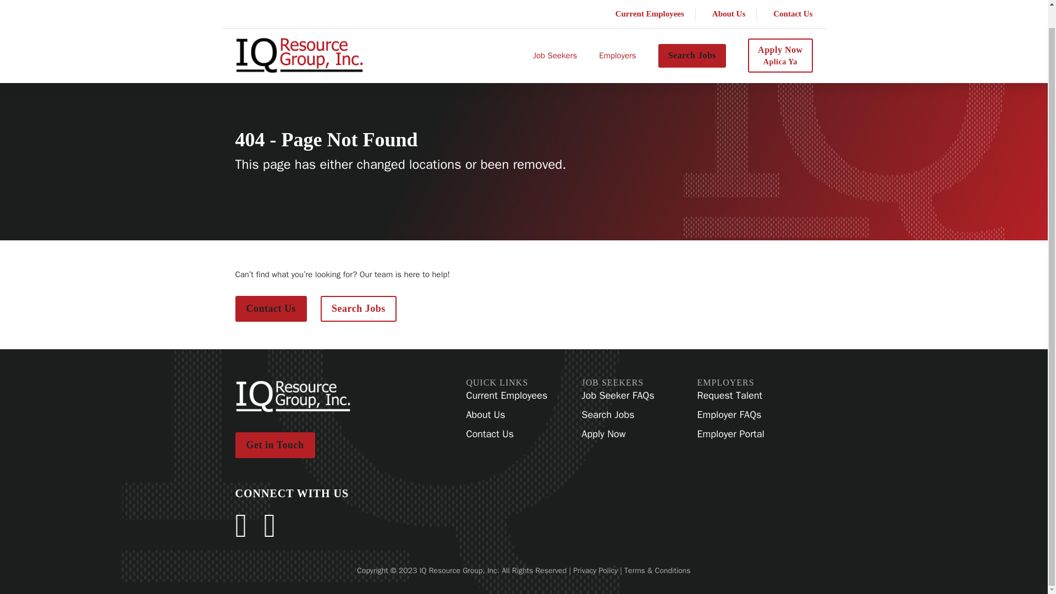 The image size is (1056, 594). What do you see at coordinates (507, 396) in the screenshot?
I see `Employer Portal` at bounding box center [507, 396].